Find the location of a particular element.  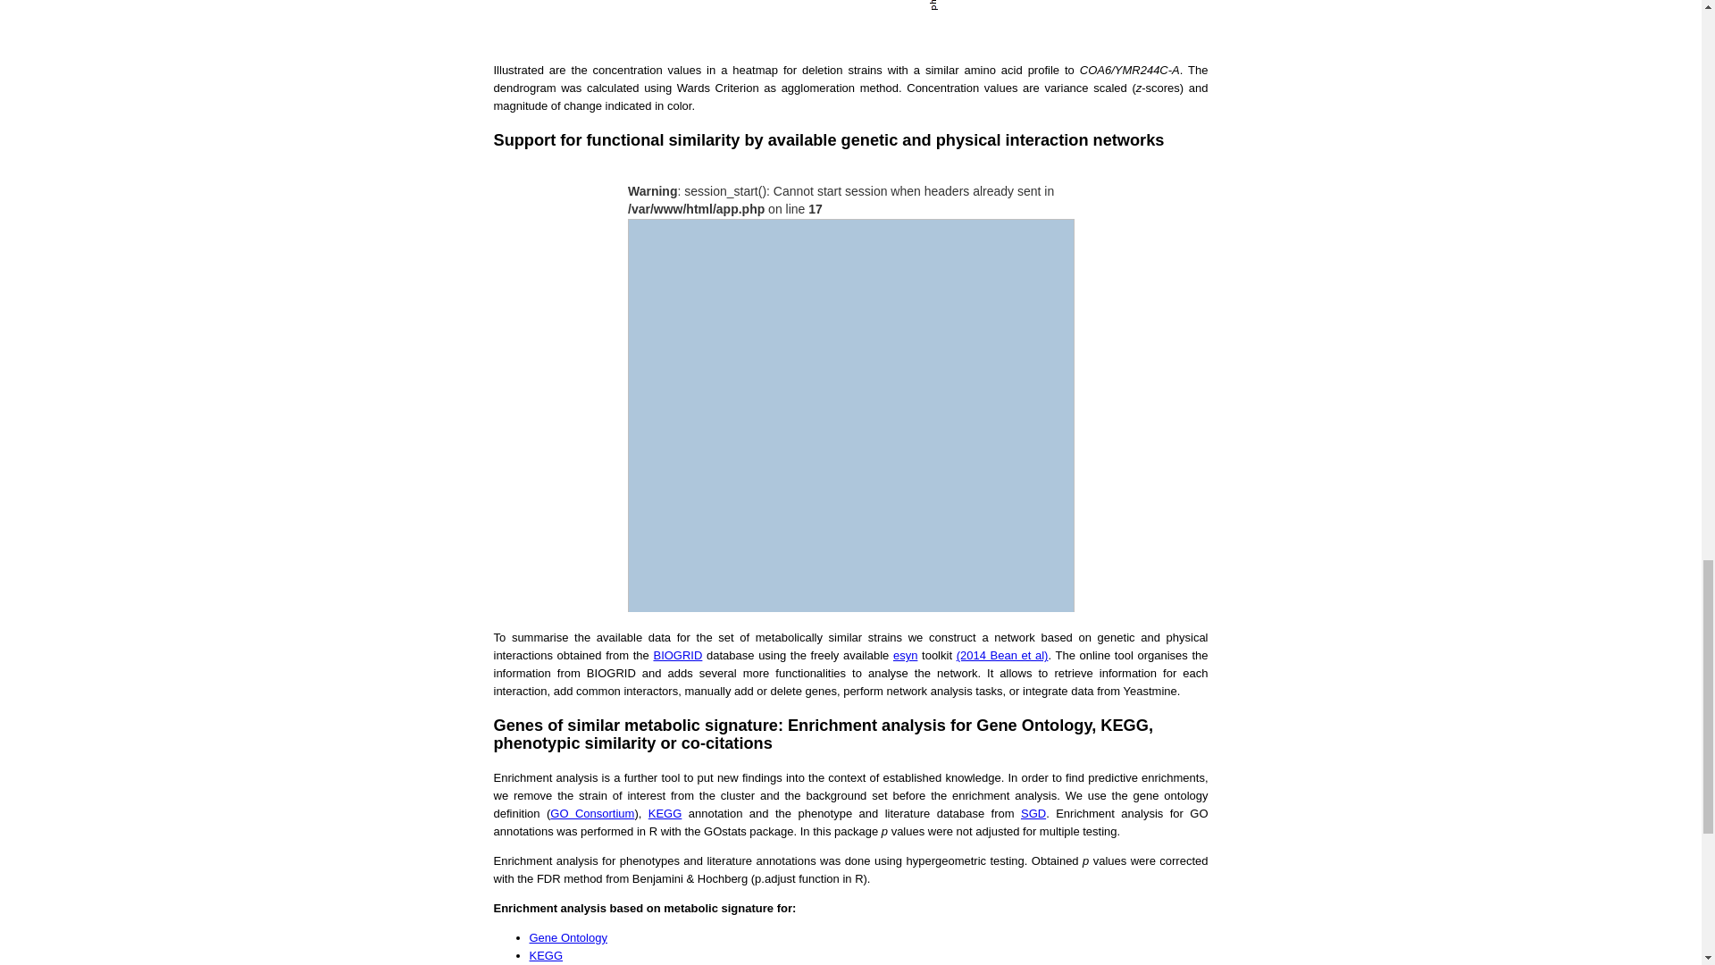

KEGG is located at coordinates (545, 954).